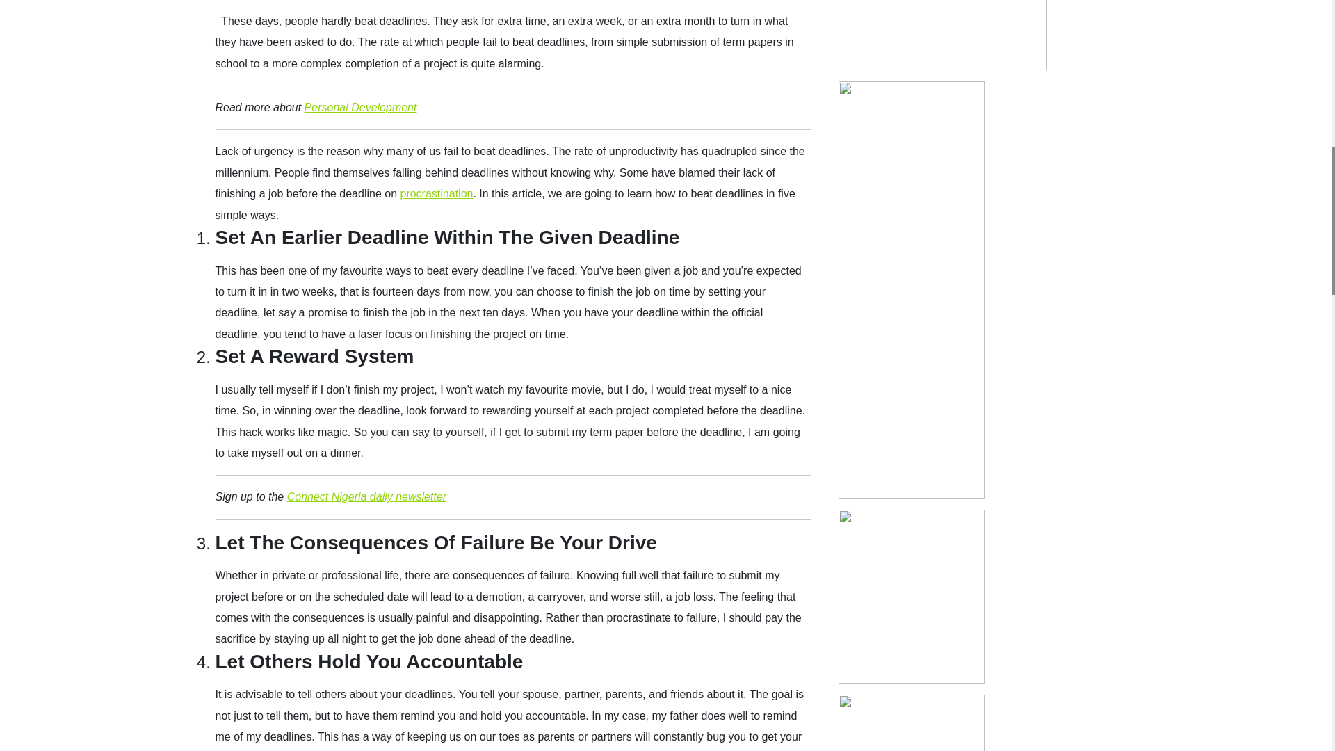 The height and width of the screenshot is (751, 1335). Describe the element at coordinates (360, 107) in the screenshot. I see `Personal Development` at that location.